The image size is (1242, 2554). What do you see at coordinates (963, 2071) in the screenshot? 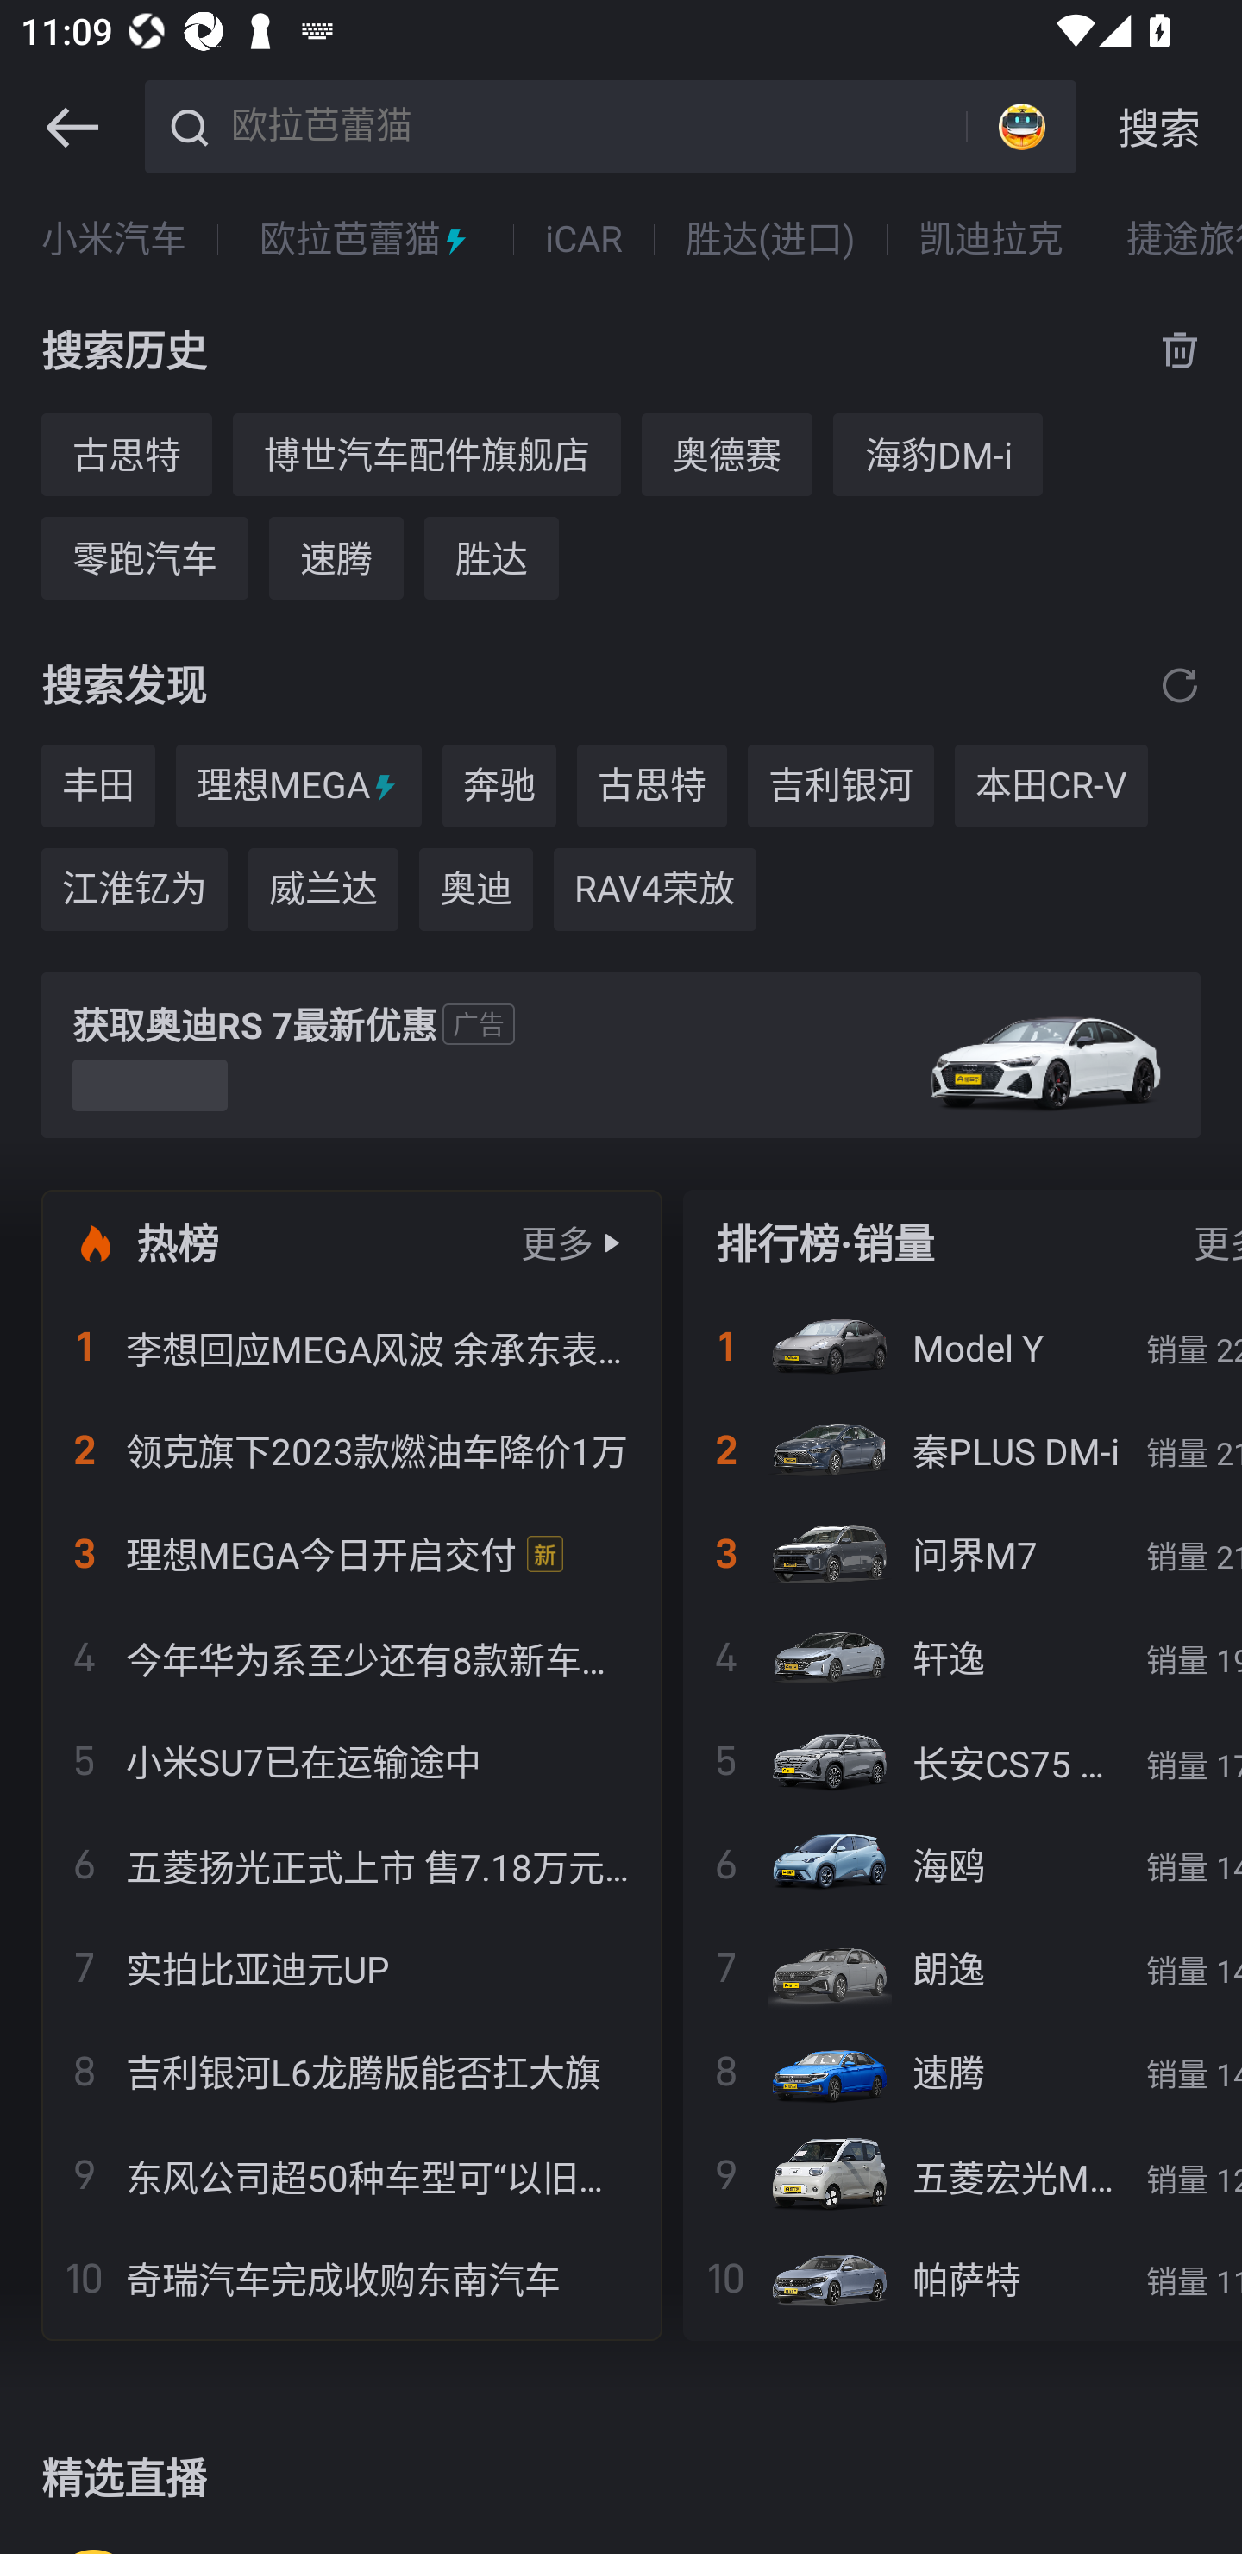
I see `速腾 销量 14209` at bounding box center [963, 2071].